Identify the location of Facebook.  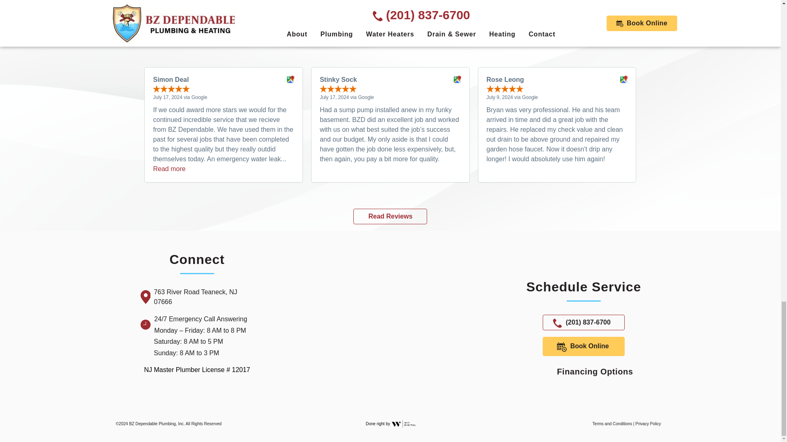
(184, 392).